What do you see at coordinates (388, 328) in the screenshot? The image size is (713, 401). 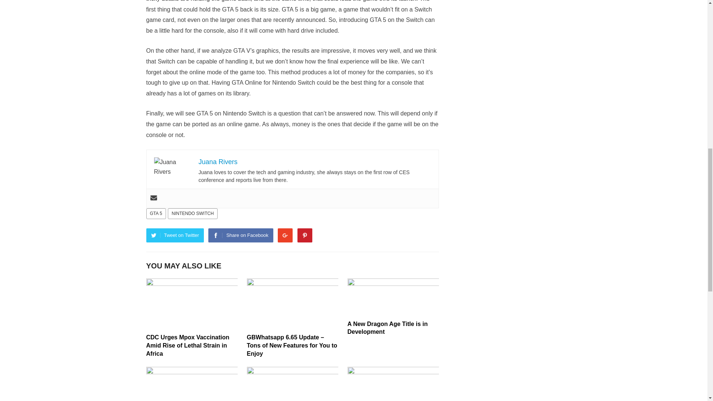 I see `A New Dragon Age Title is in Development` at bounding box center [388, 328].